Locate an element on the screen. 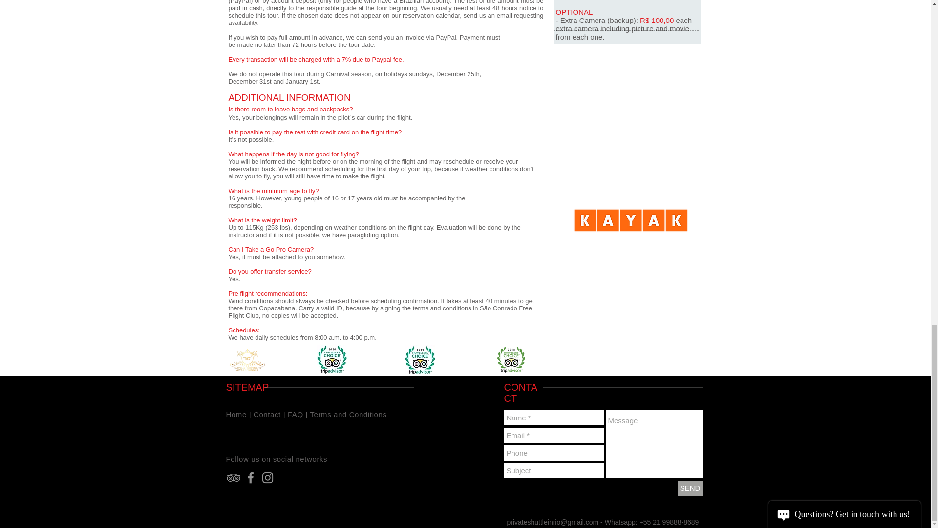 The image size is (938, 528). Embedded Content is located at coordinates (331, 433).